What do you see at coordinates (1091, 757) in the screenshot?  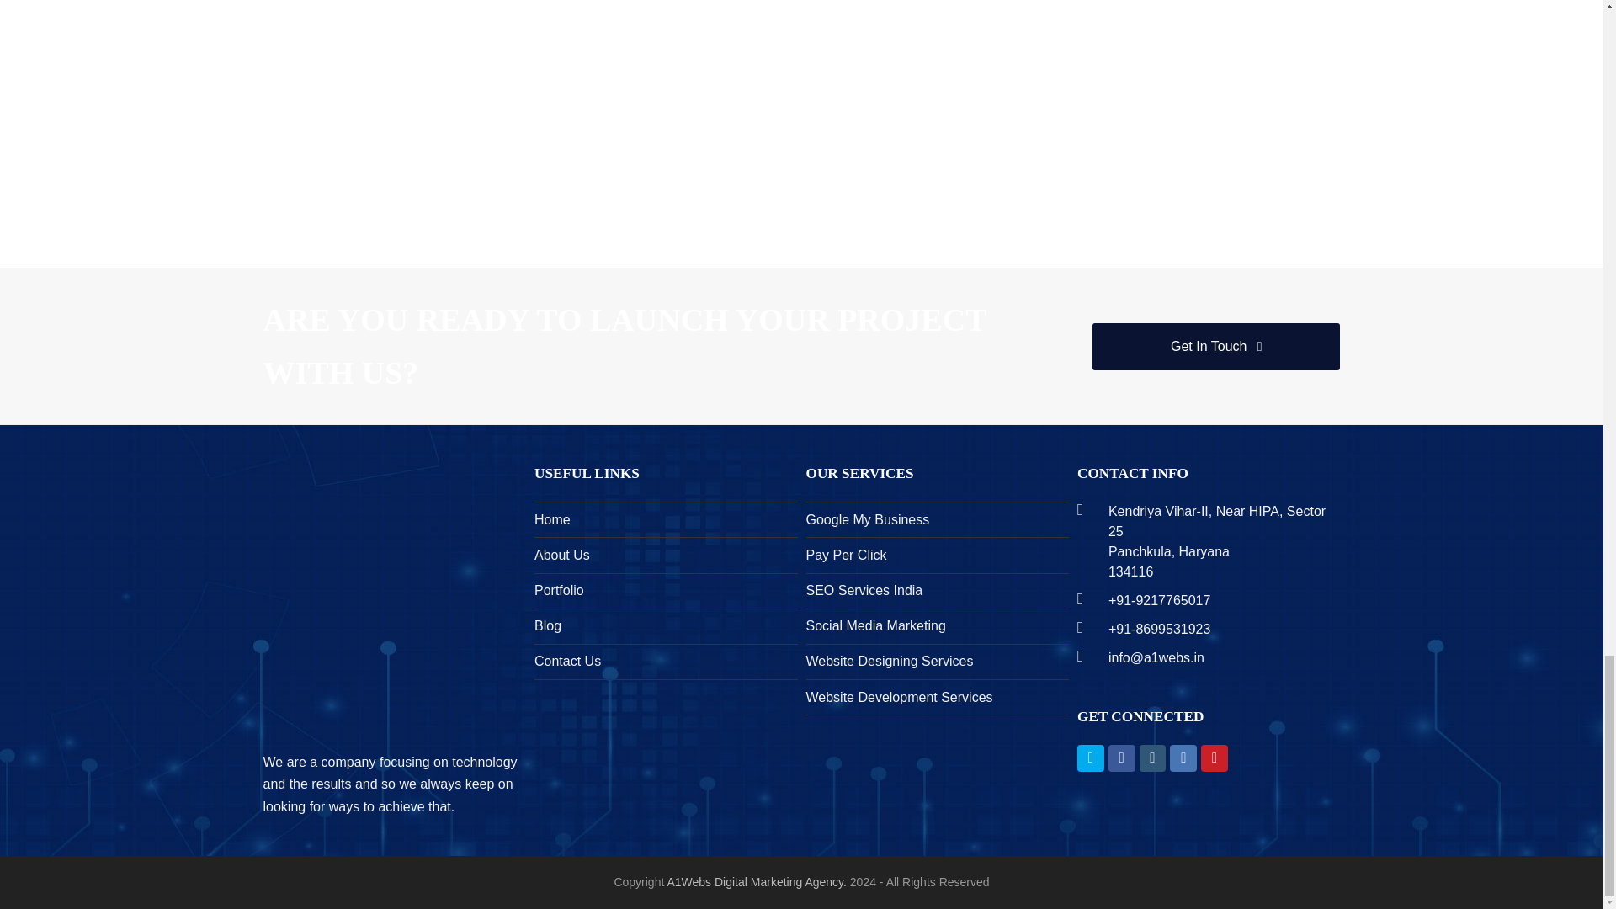 I see `Twitter` at bounding box center [1091, 757].